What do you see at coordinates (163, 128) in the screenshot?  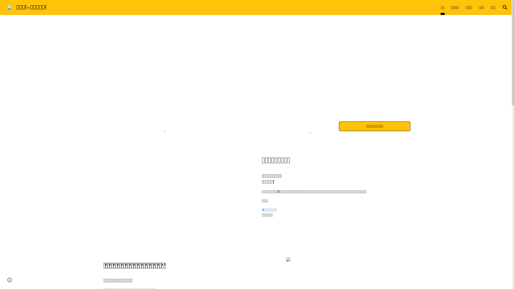 I see `Custom embed` at bounding box center [163, 128].